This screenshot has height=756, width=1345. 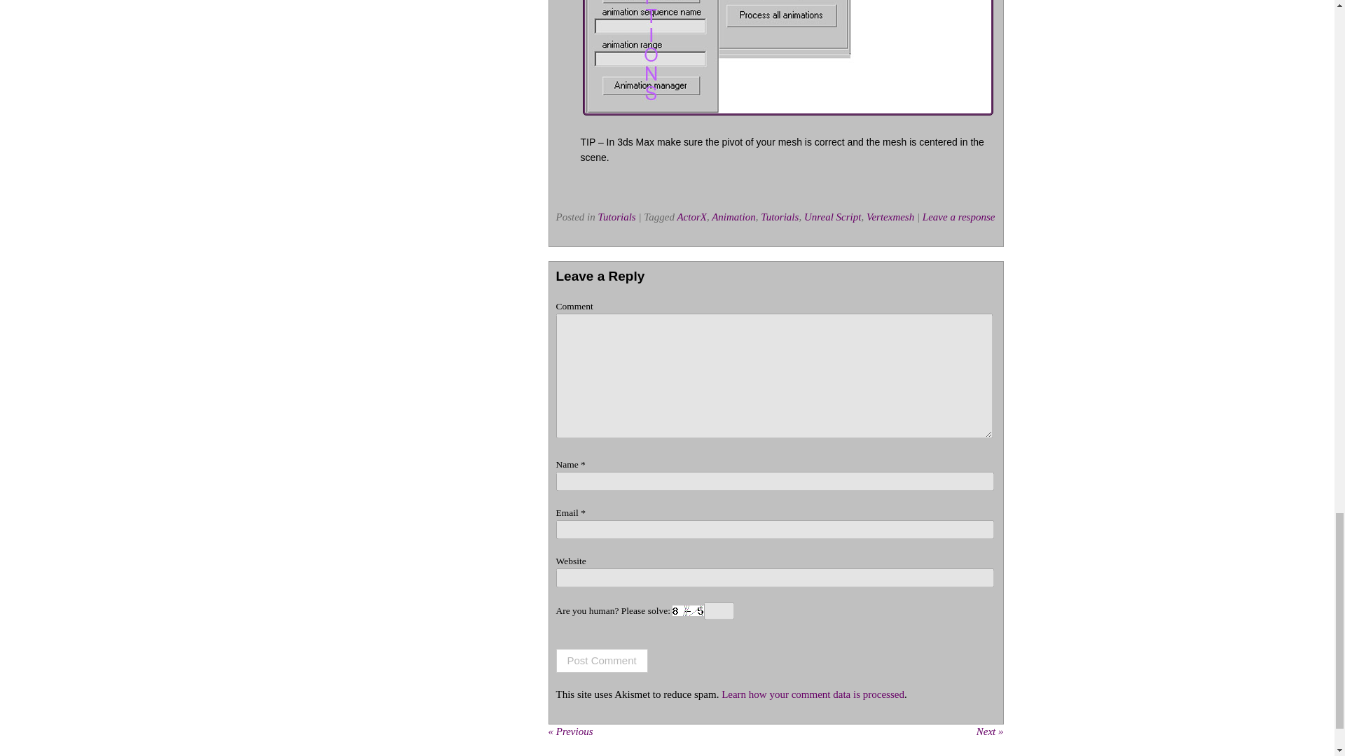 What do you see at coordinates (617, 217) in the screenshot?
I see `Tutorials` at bounding box center [617, 217].